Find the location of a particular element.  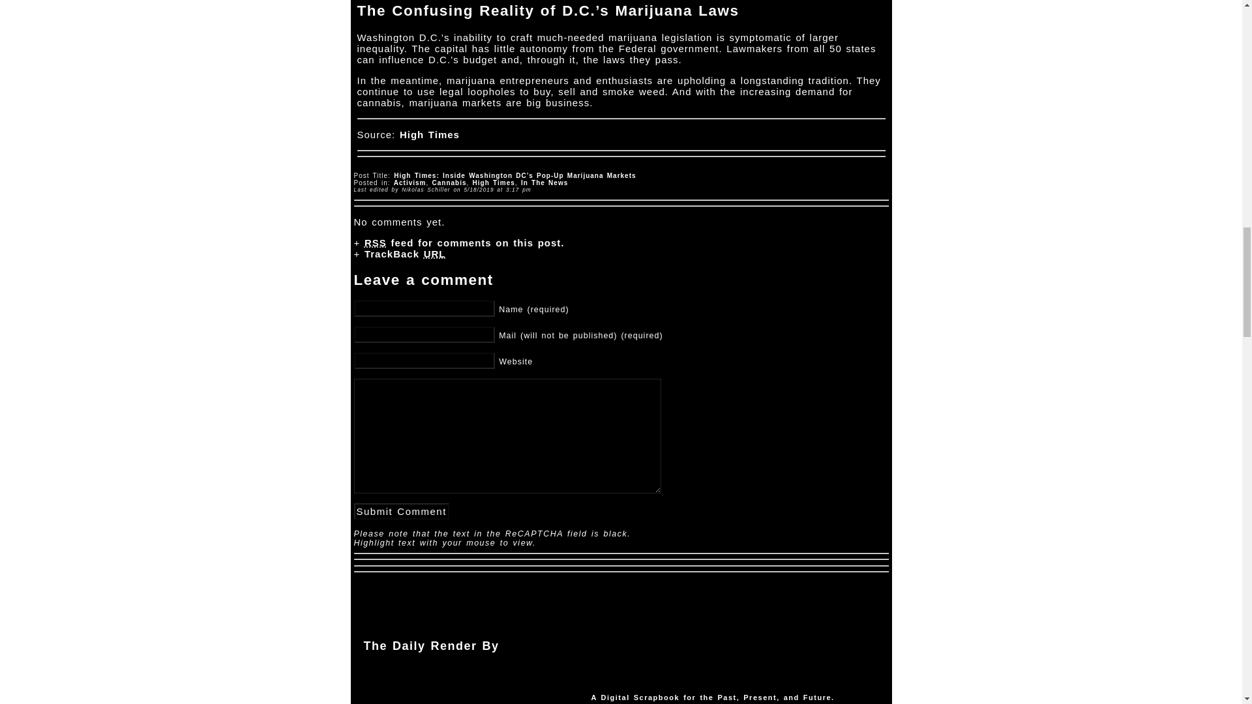

TrackBack URL is located at coordinates (404, 254).